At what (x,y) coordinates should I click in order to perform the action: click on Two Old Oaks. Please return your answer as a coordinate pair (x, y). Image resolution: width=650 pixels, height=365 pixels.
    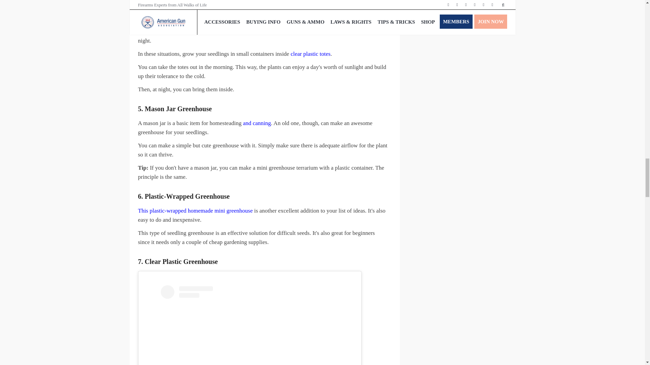
    Looking at the image, I should click on (218, 4).